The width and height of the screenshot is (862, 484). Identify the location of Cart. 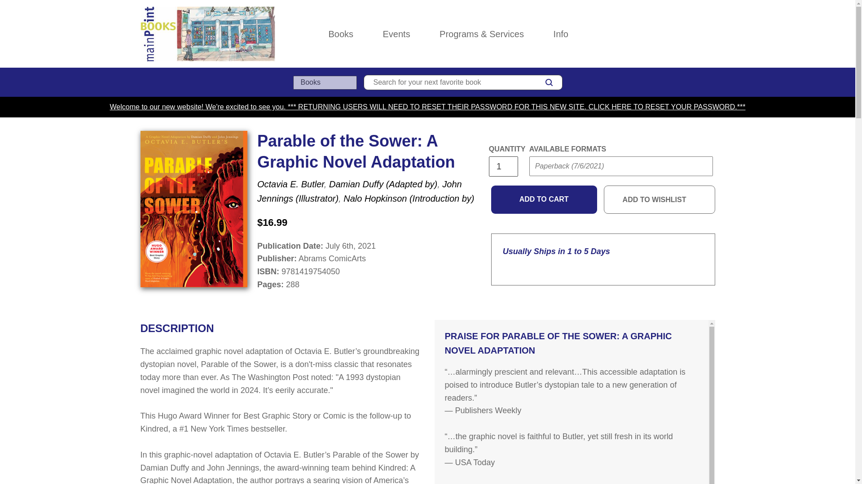
(711, 34).